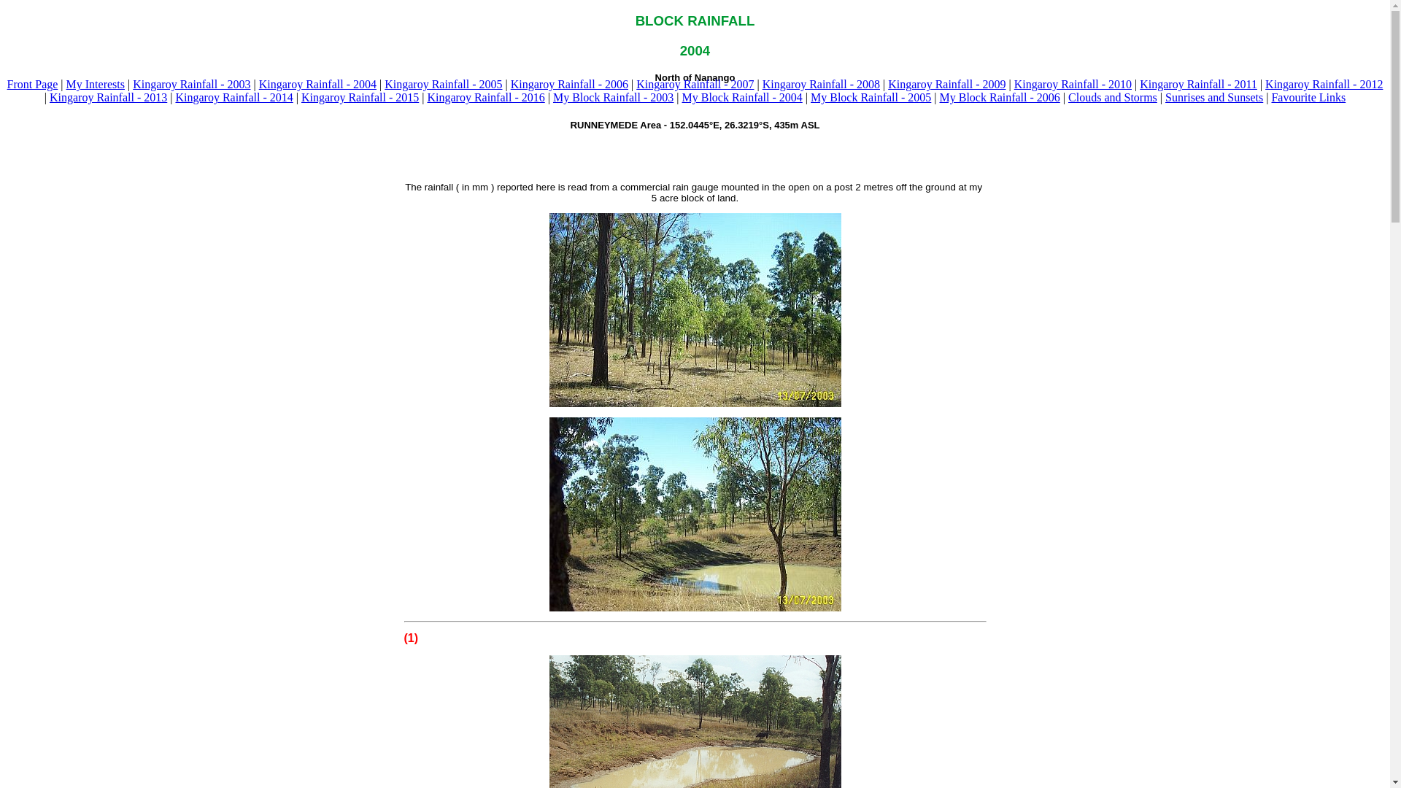  Describe the element at coordinates (1214, 98) in the screenshot. I see `Sunrises and Sunsets` at that location.